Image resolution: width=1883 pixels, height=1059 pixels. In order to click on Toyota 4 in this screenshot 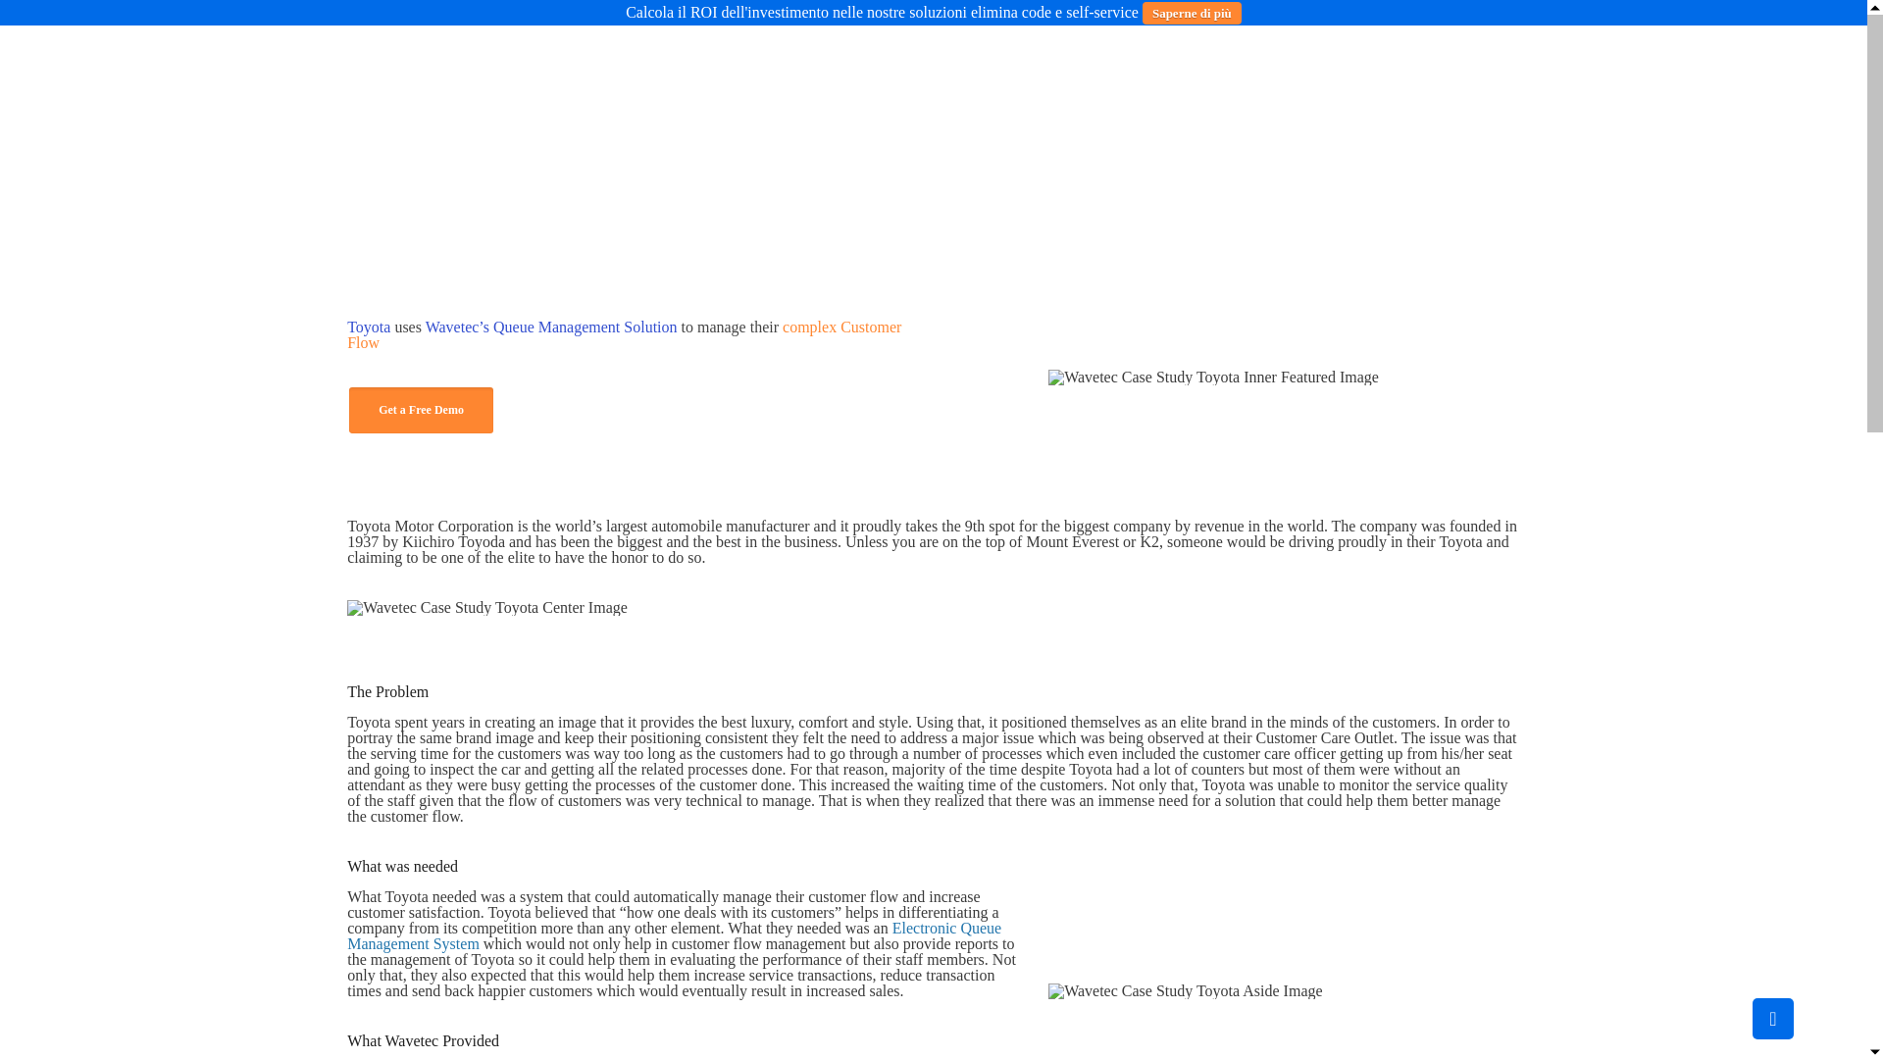, I will do `click(1185, 991)`.